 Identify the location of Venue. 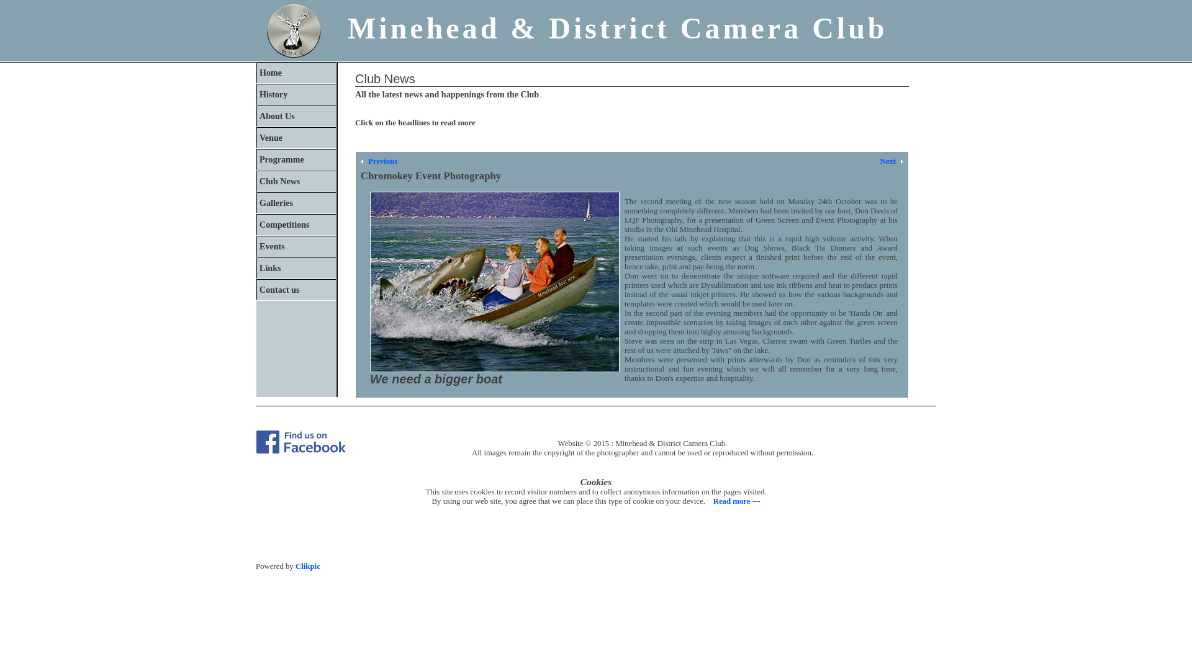
(296, 138).